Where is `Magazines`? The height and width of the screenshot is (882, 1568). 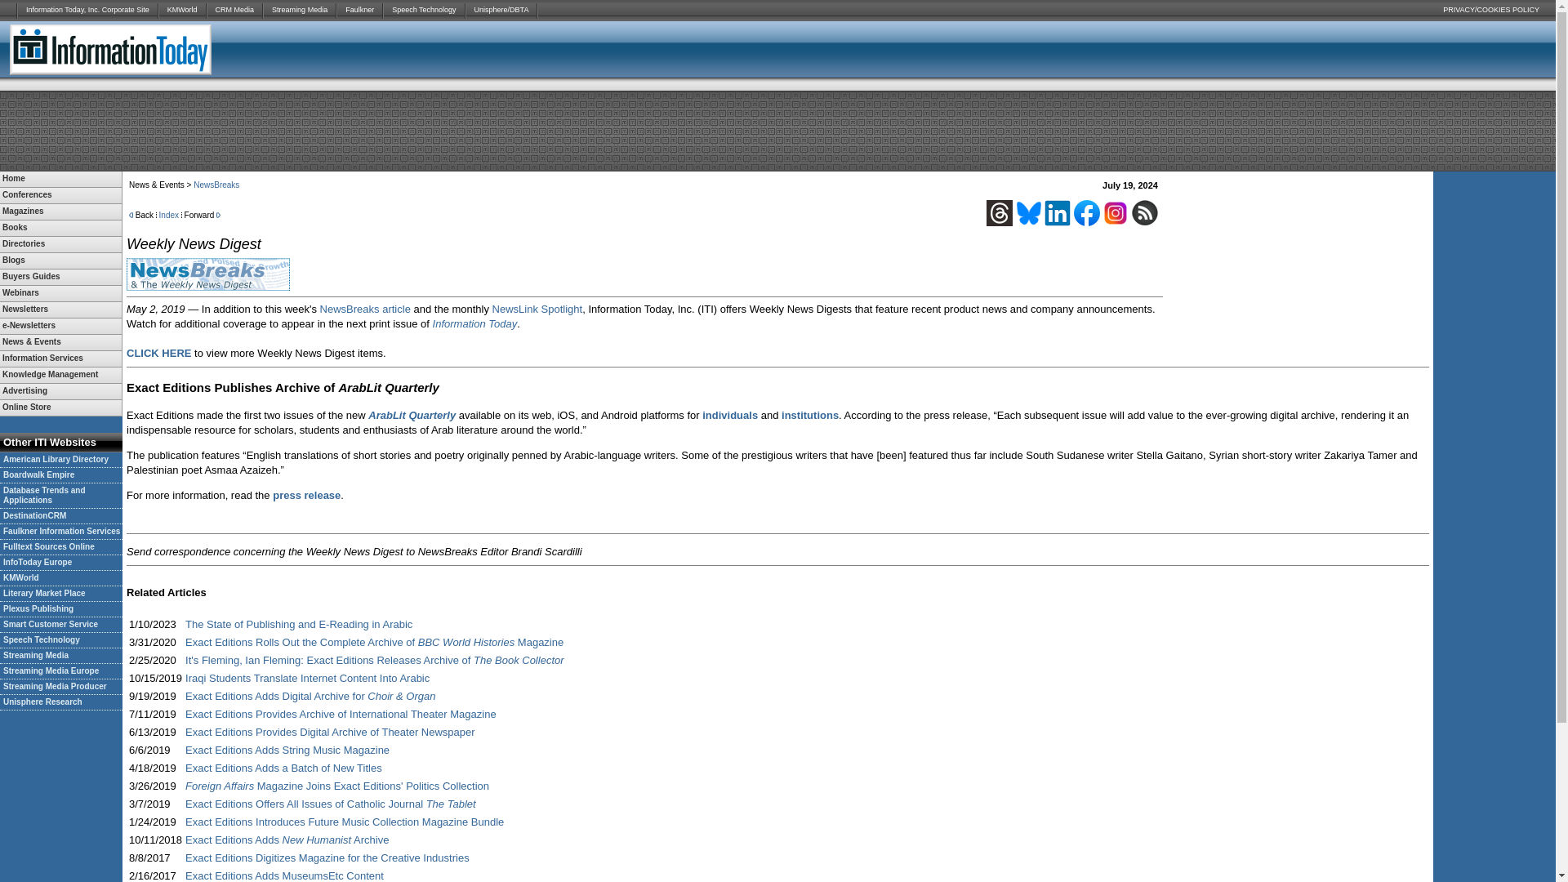 Magazines is located at coordinates (60, 211).